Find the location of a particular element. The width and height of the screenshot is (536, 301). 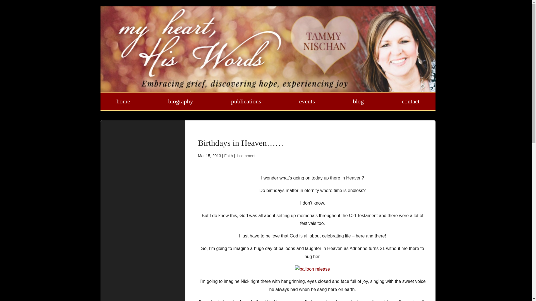

home is located at coordinates (123, 101).